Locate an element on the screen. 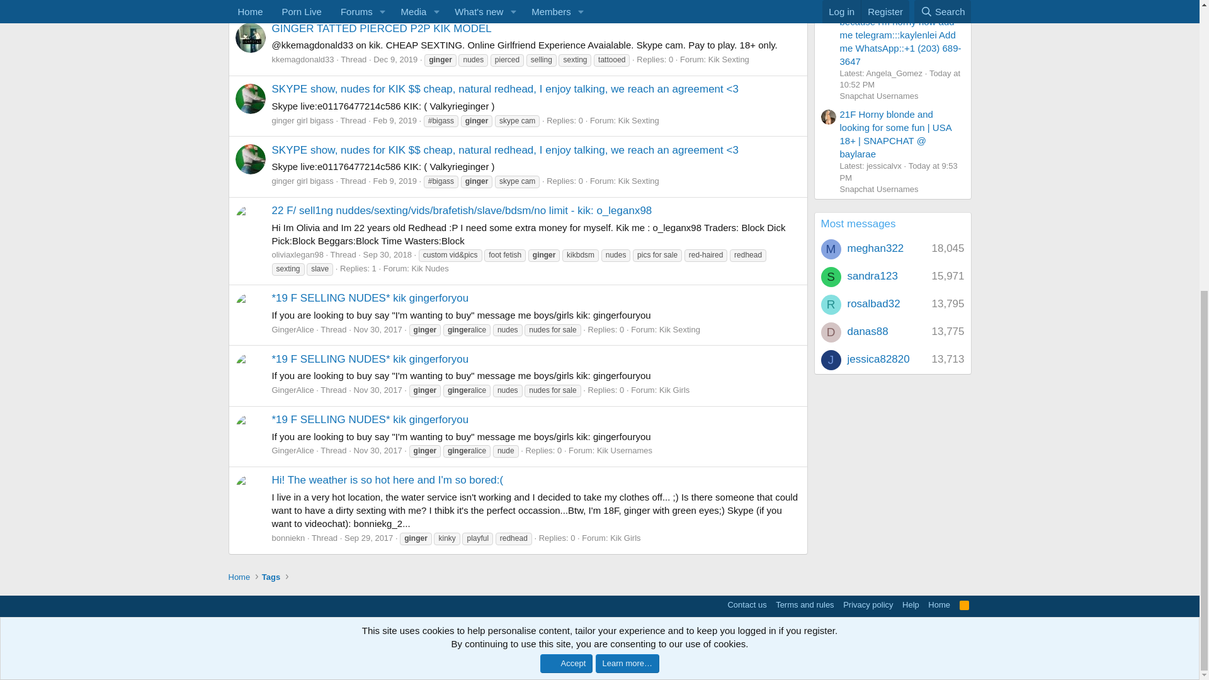 This screenshot has height=680, width=1209. Nov 30, 2017 at 3:31 AM is located at coordinates (377, 330).